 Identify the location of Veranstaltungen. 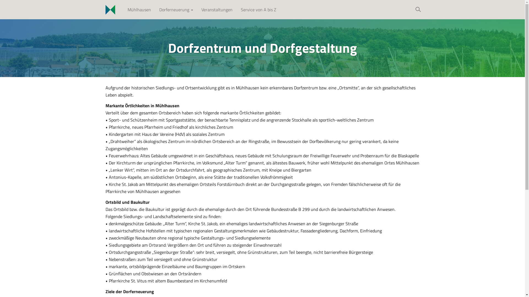
(217, 10).